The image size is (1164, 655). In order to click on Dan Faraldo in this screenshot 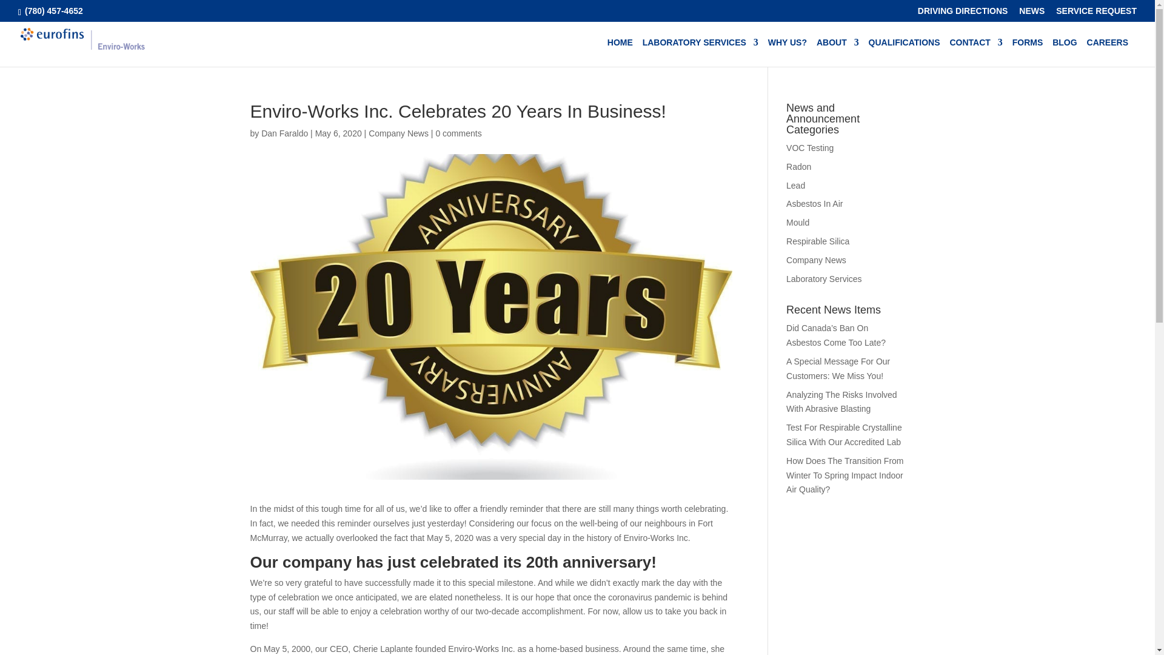, I will do `click(284, 133)`.